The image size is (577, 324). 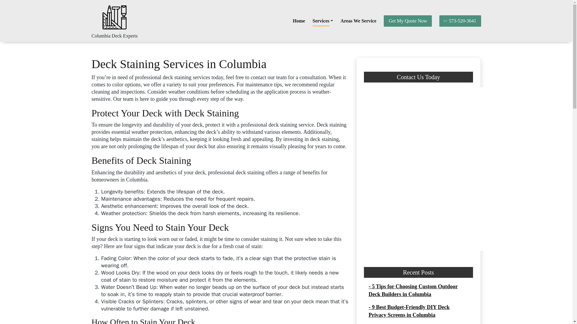 I want to click on Home, so click(x=299, y=21).